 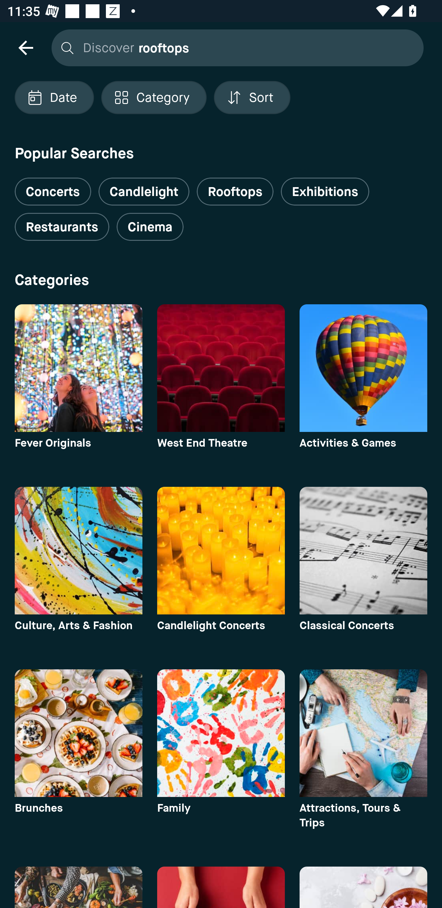 I want to click on category image, so click(x=78, y=550).